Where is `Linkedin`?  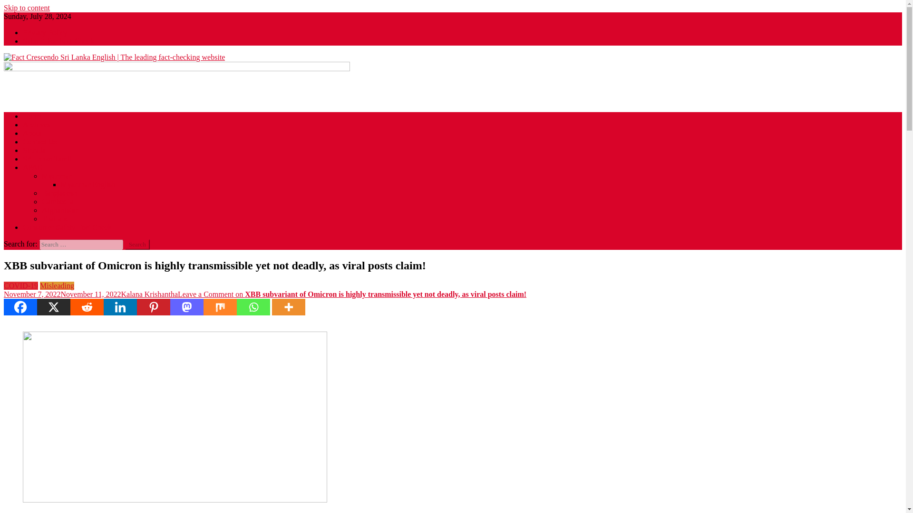 Linkedin is located at coordinates (120, 307).